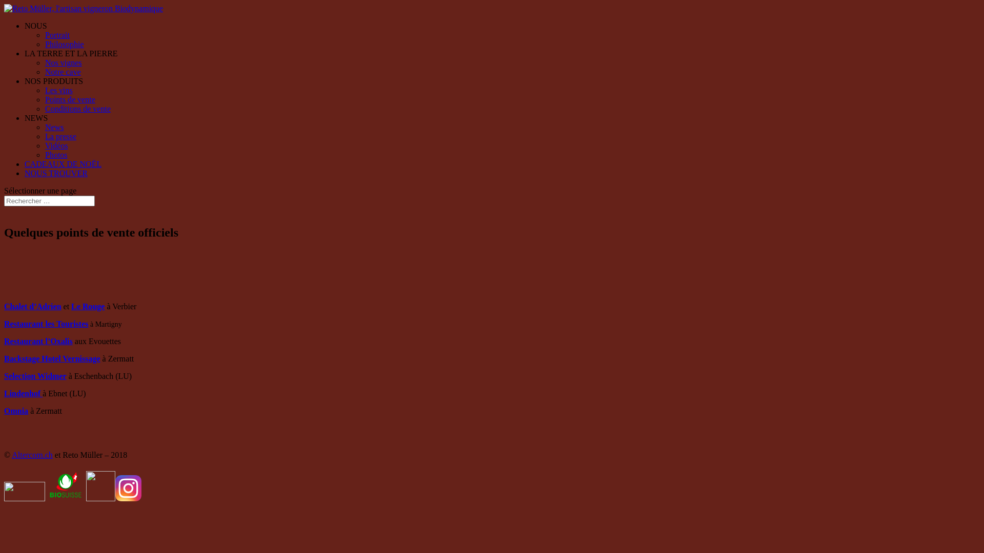 The height and width of the screenshot is (553, 984). Describe the element at coordinates (64, 62) in the screenshot. I see `Nos vignes` at that location.